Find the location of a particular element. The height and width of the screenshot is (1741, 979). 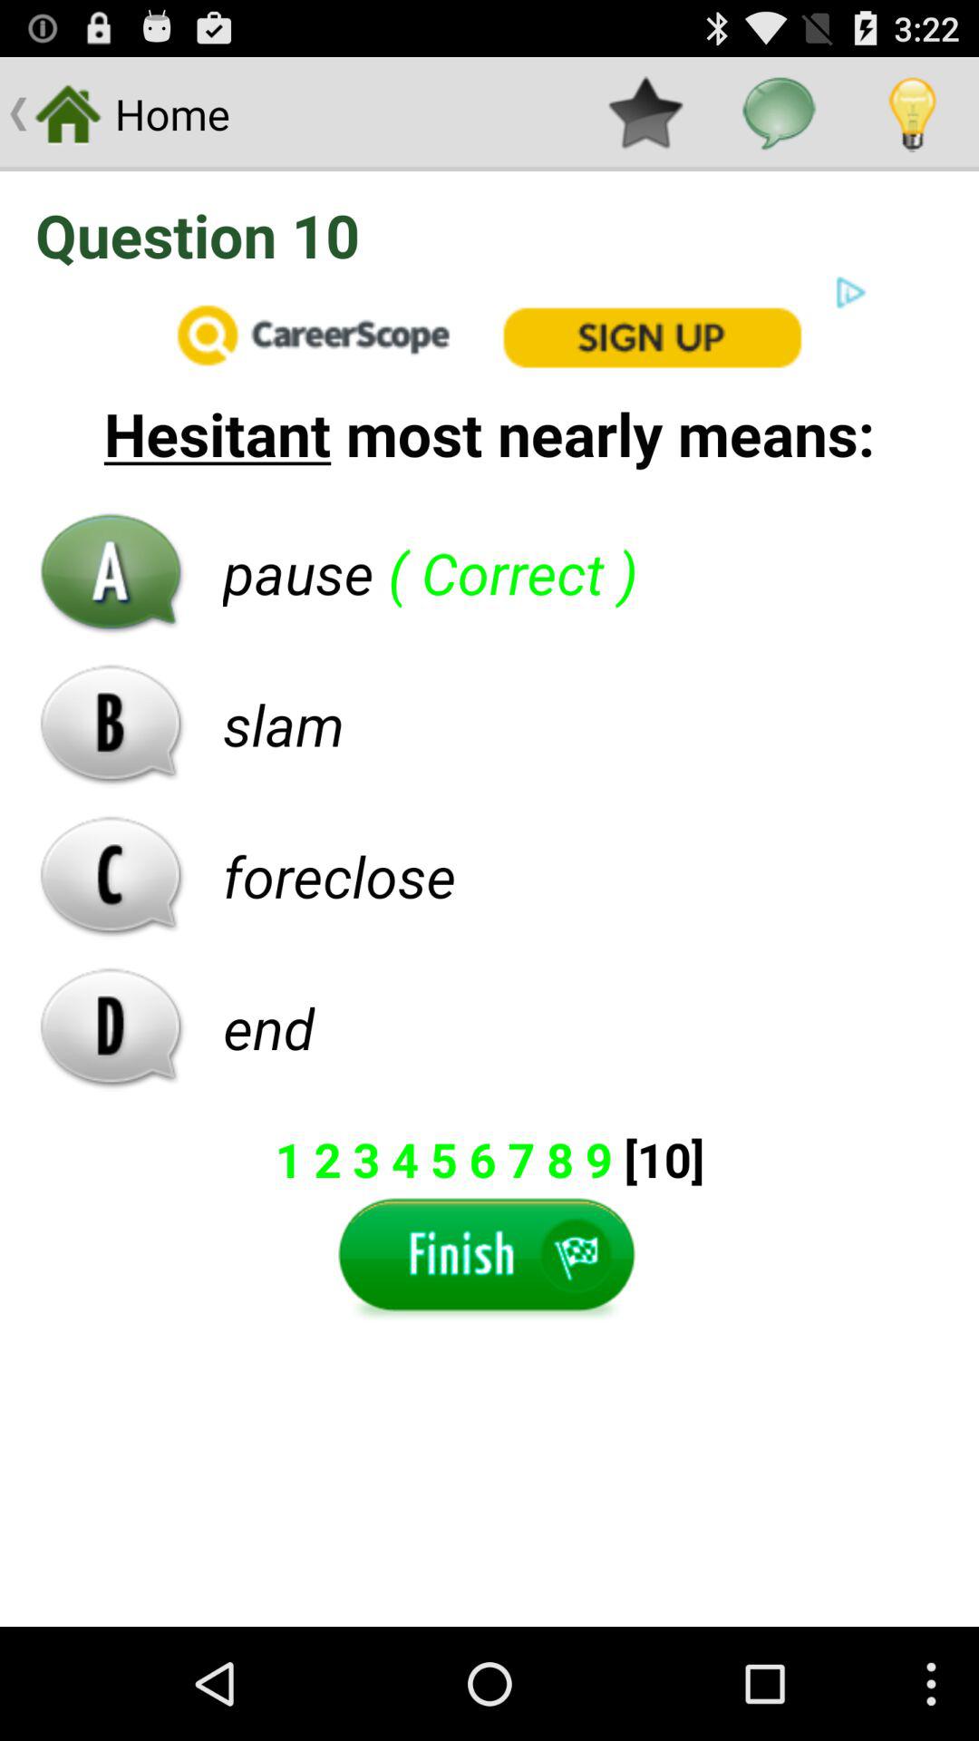

select option d is located at coordinates (111, 1027).